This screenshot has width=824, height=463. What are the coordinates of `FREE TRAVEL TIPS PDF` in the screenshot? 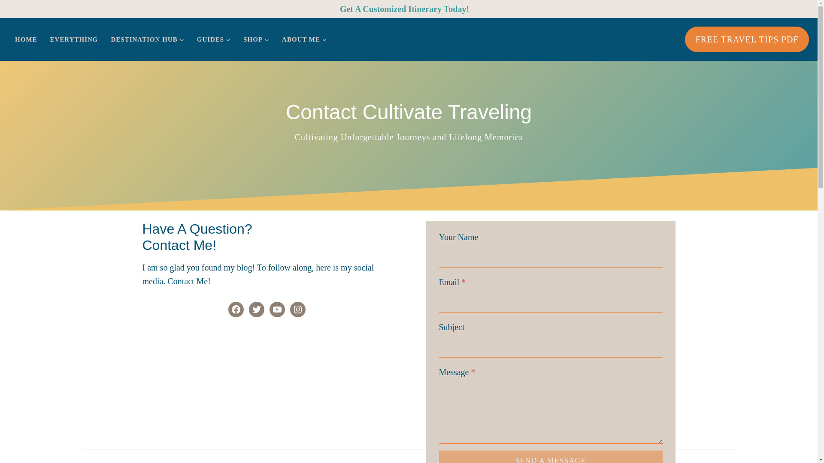 It's located at (747, 39).